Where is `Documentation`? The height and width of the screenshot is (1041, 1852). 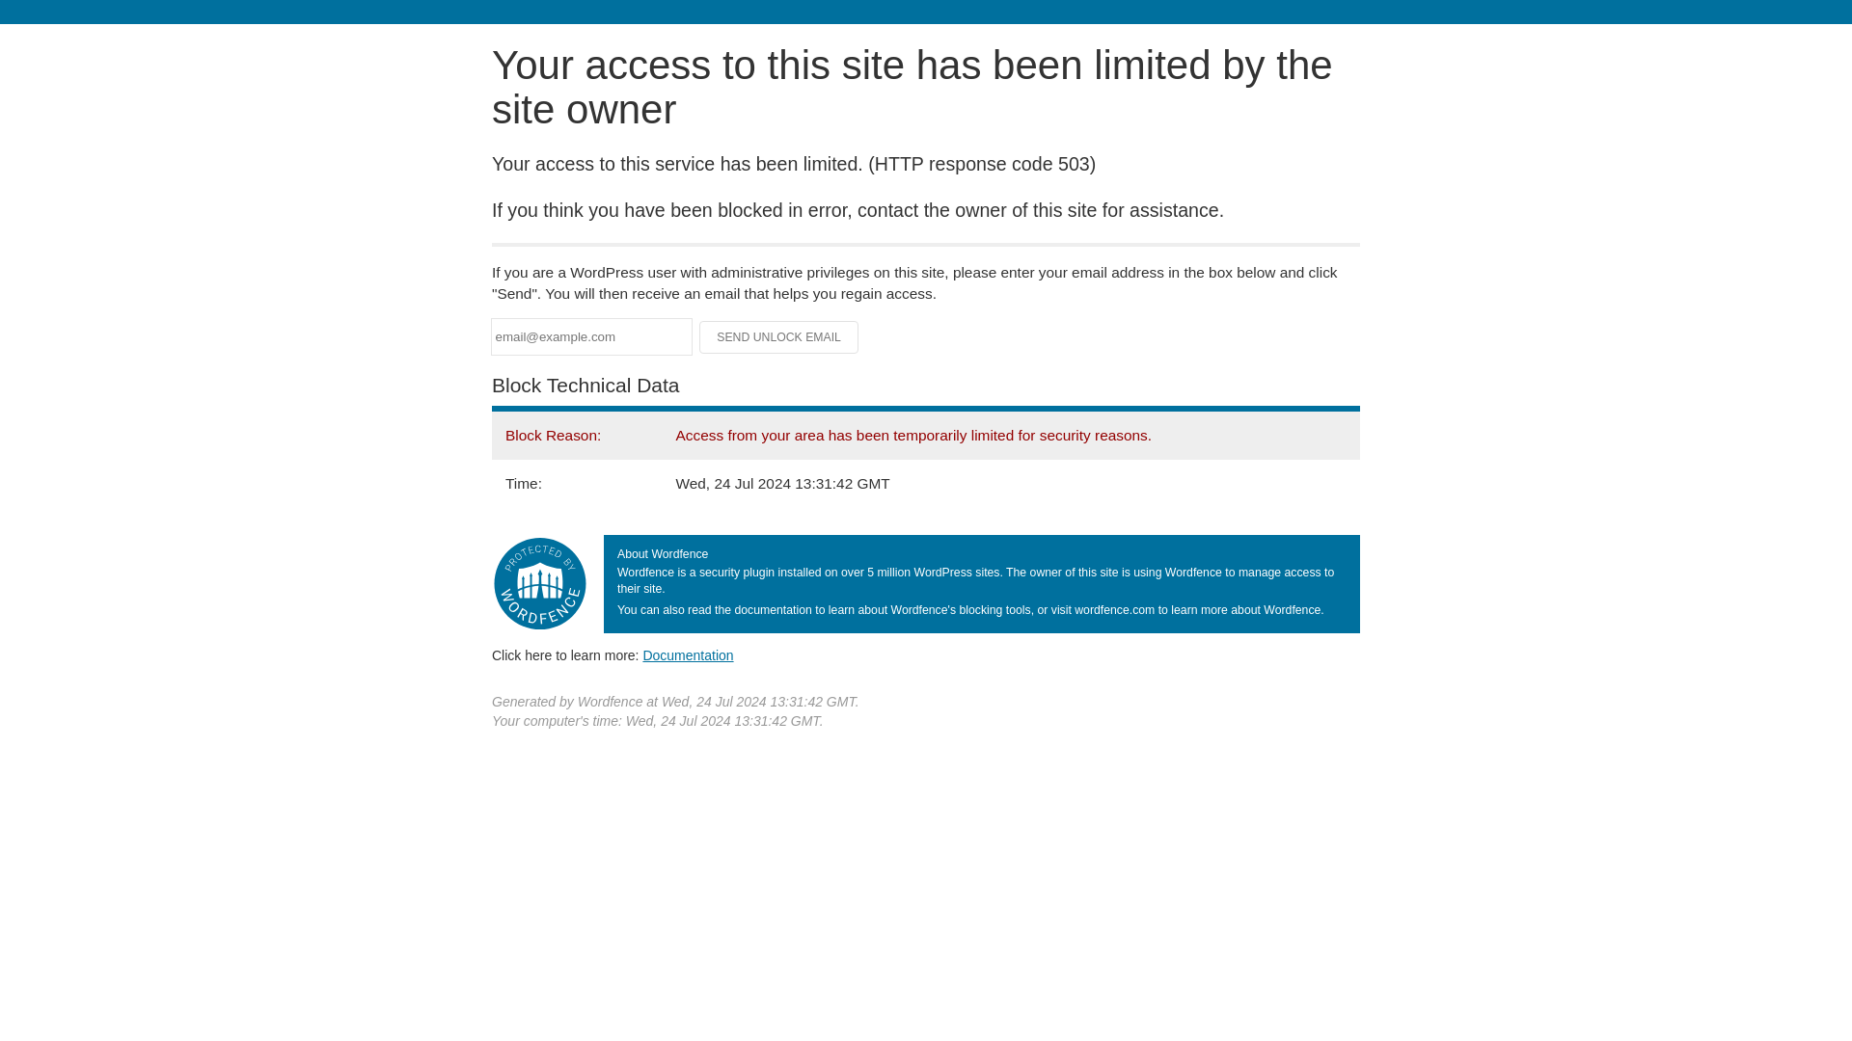 Documentation is located at coordinates (688, 654).